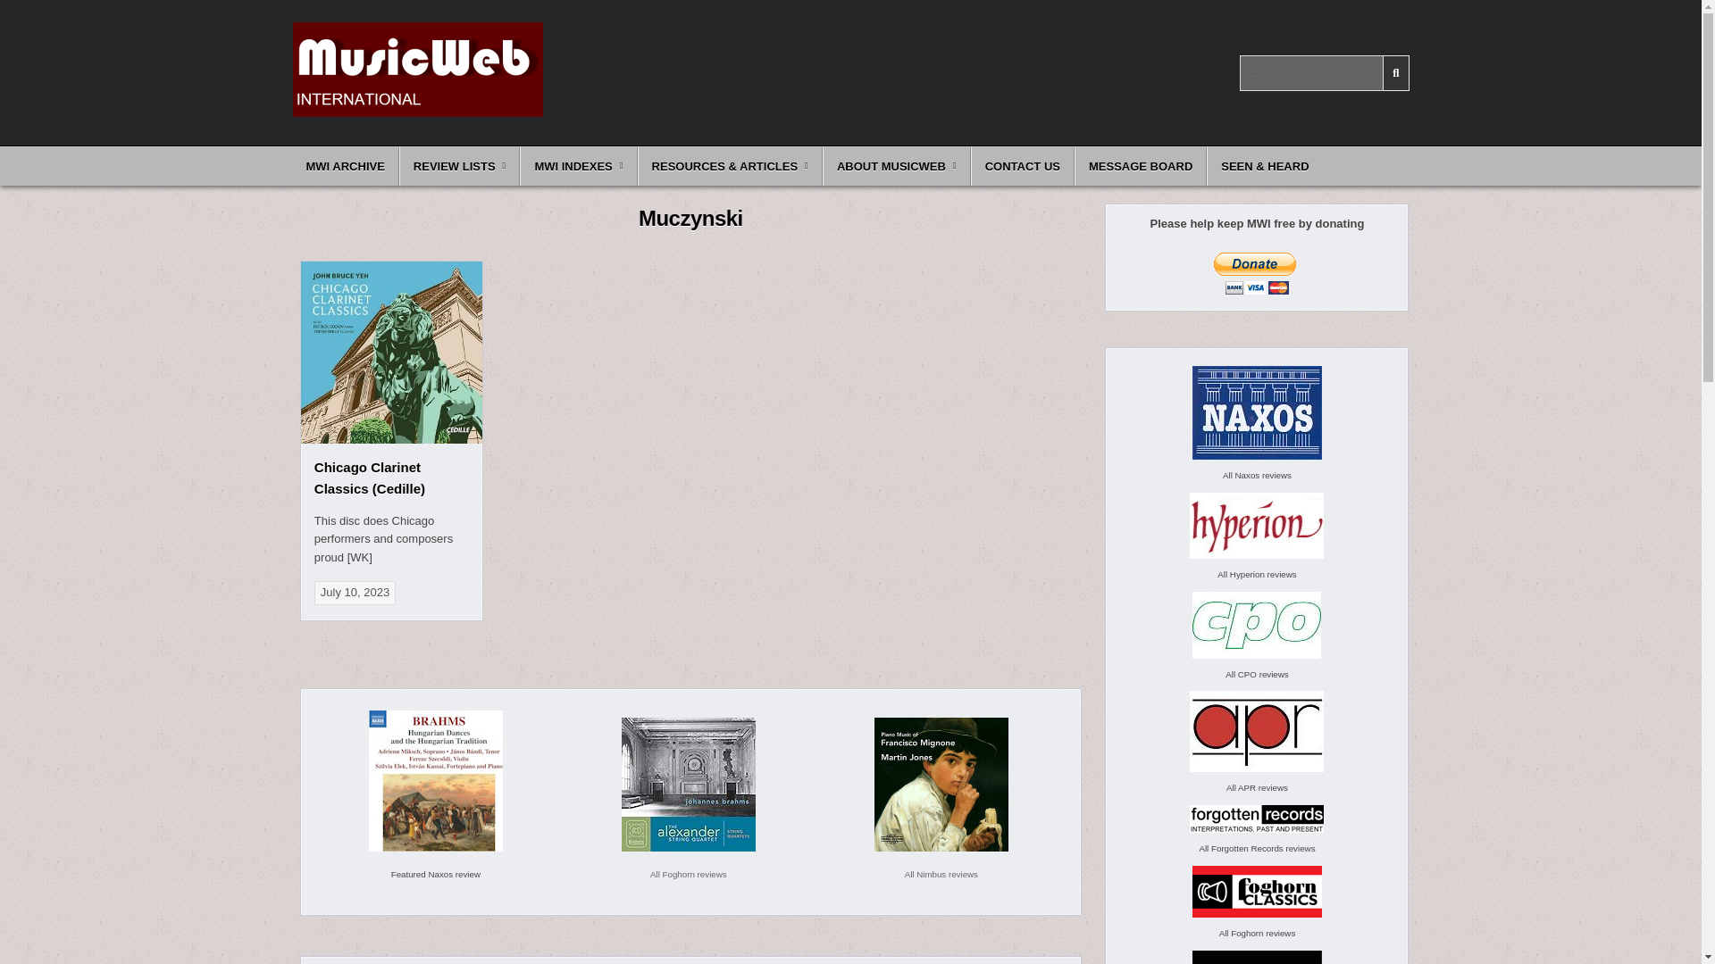 This screenshot has width=1715, height=964. What do you see at coordinates (1255, 273) in the screenshot?
I see `PayPal - The safer, easier way to pay online.` at bounding box center [1255, 273].